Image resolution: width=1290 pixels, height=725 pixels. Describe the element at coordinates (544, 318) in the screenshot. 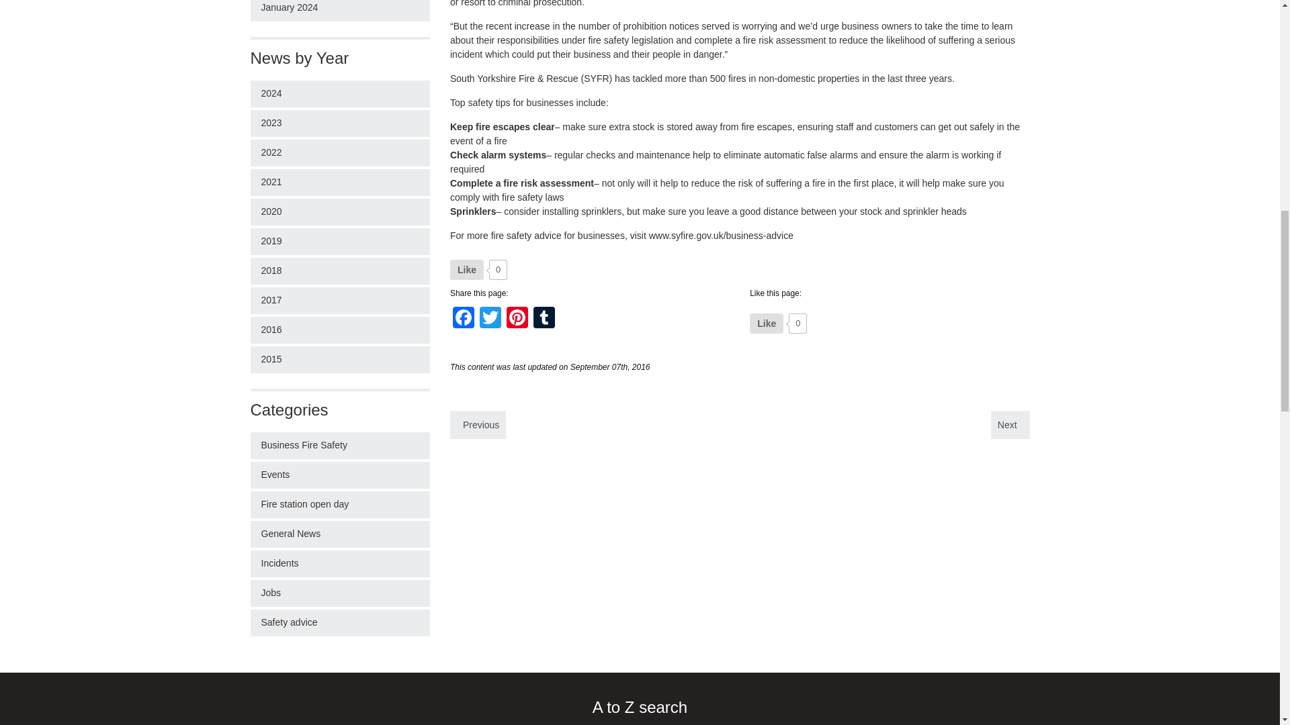

I see `Tumblr` at that location.